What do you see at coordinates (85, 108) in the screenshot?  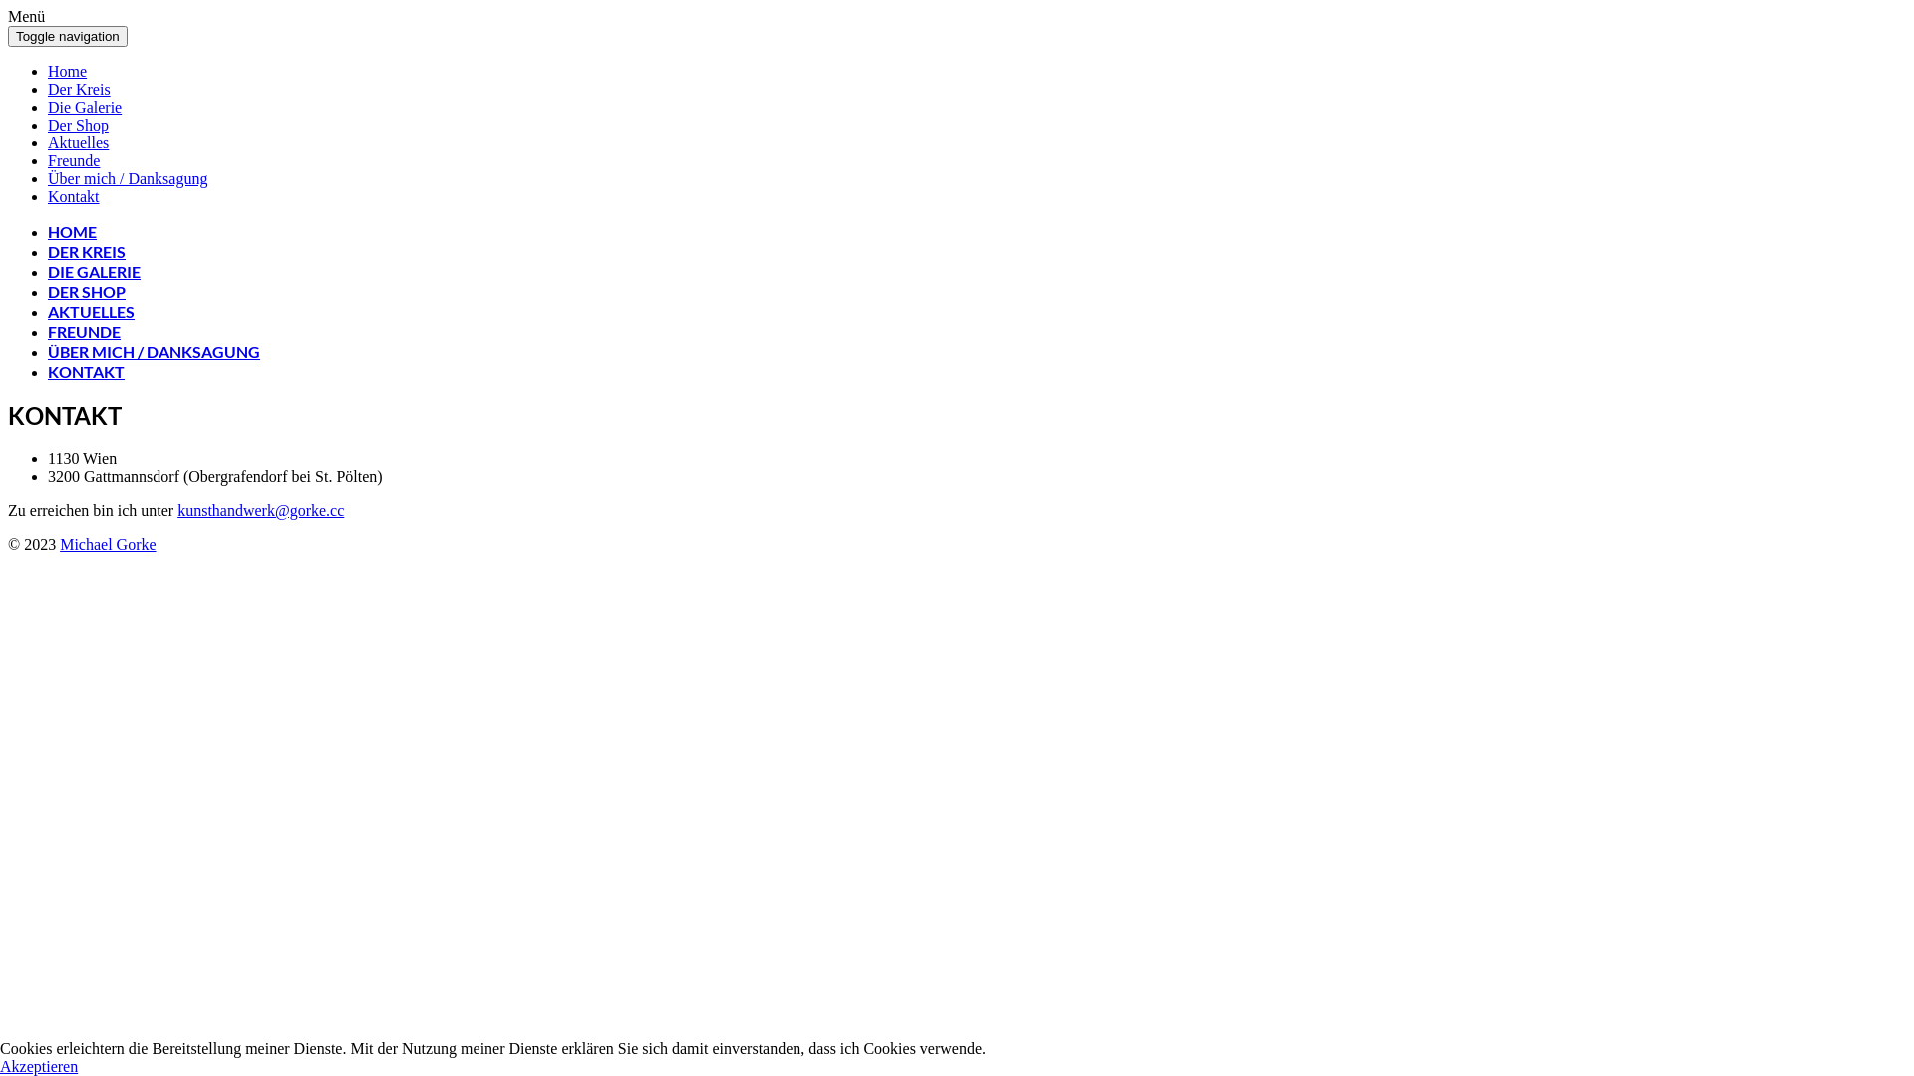 I see `Die Galerie` at bounding box center [85, 108].